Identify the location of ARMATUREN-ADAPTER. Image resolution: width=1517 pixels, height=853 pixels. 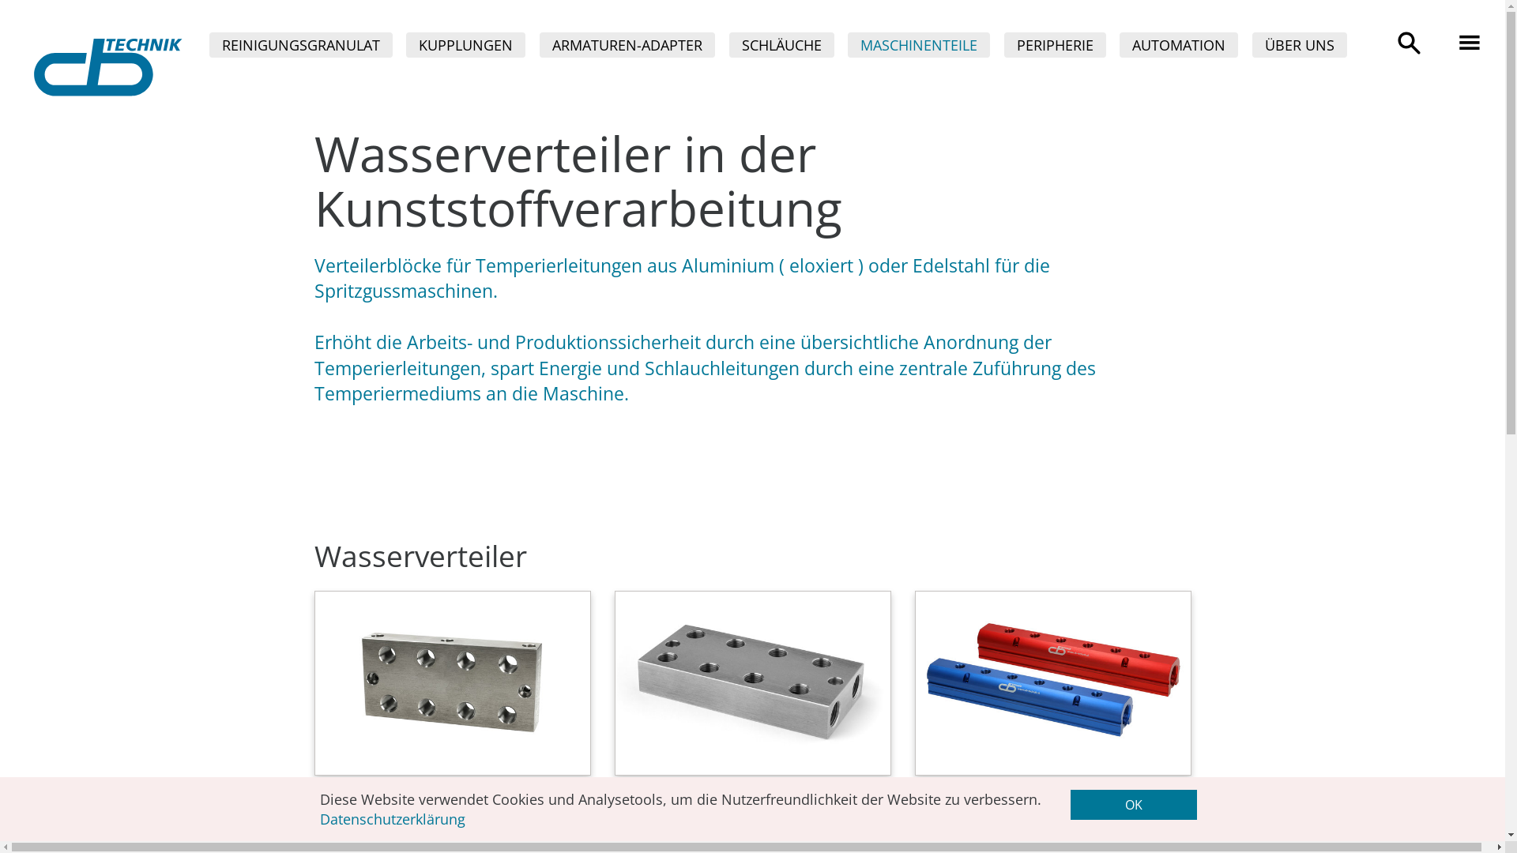
(627, 46).